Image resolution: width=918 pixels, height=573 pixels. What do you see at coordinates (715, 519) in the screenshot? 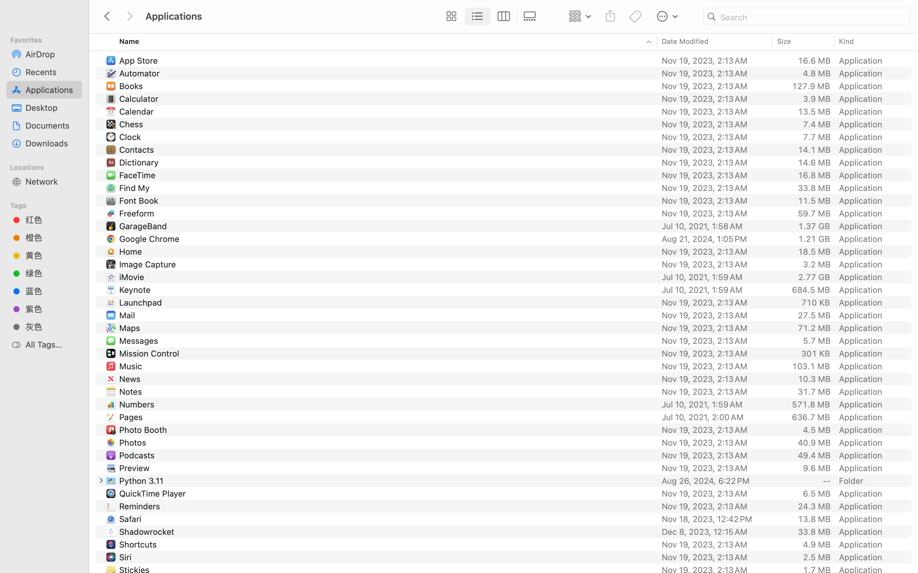
I see `Nov 18, 2023, 12:42 PM` at bounding box center [715, 519].